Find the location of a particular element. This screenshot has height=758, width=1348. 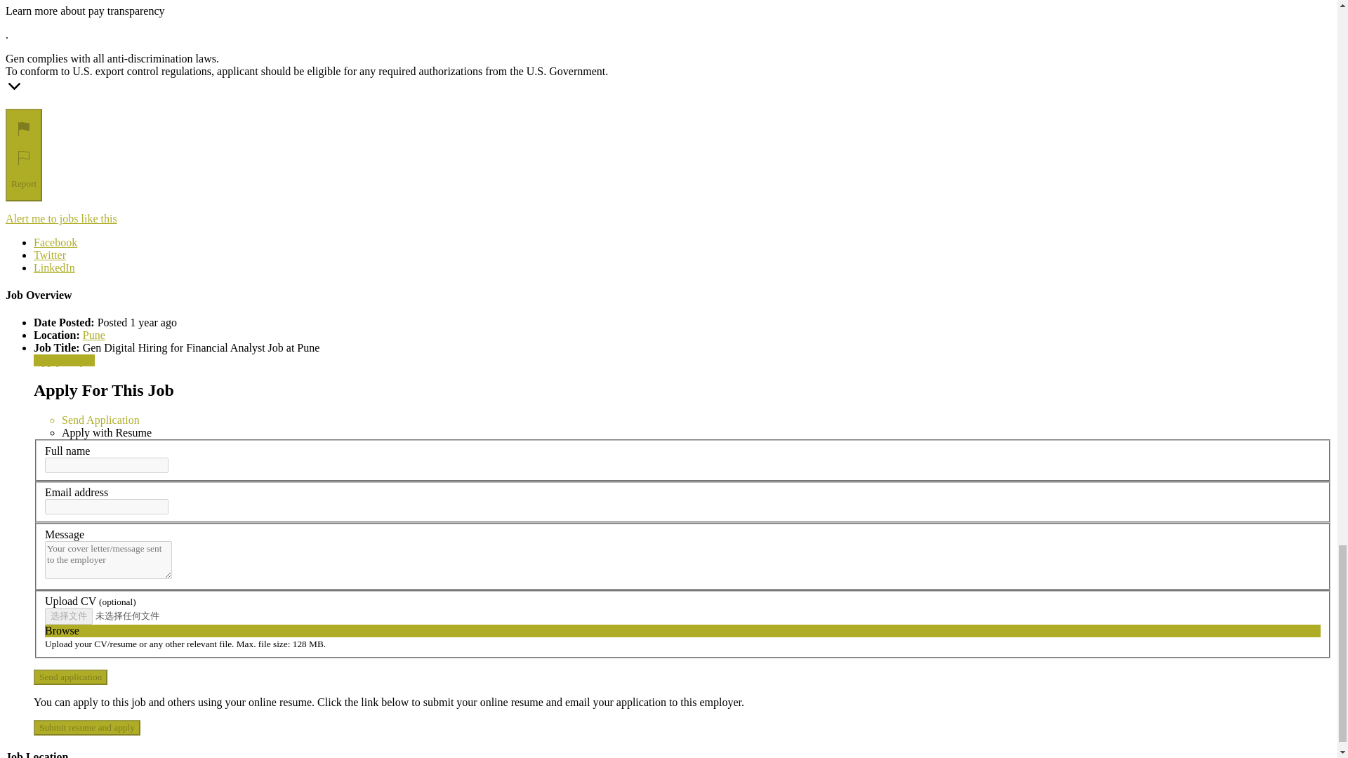

Report is located at coordinates (23, 154).